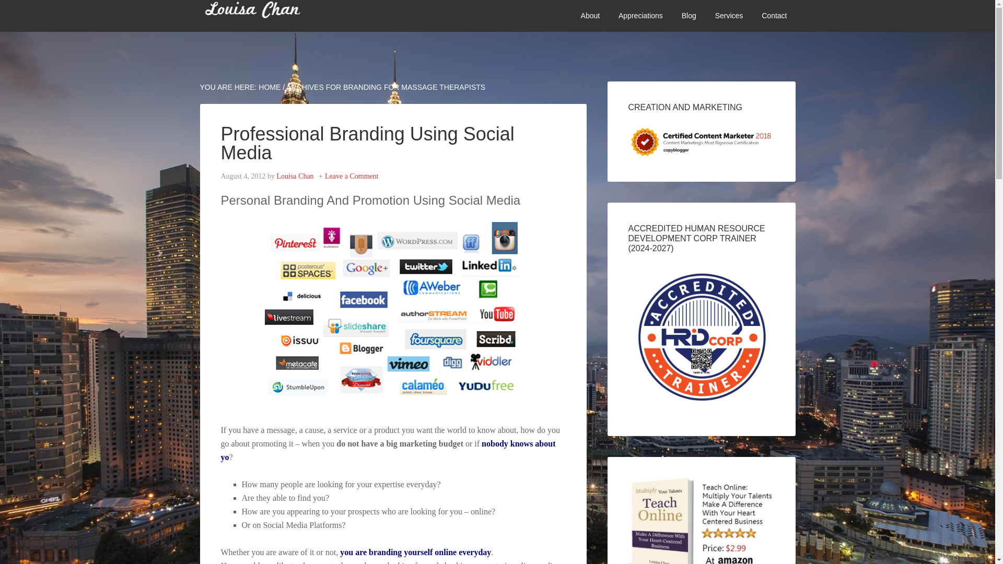 Image resolution: width=1003 pixels, height=564 pixels. I want to click on Louisa Chan, so click(295, 176).